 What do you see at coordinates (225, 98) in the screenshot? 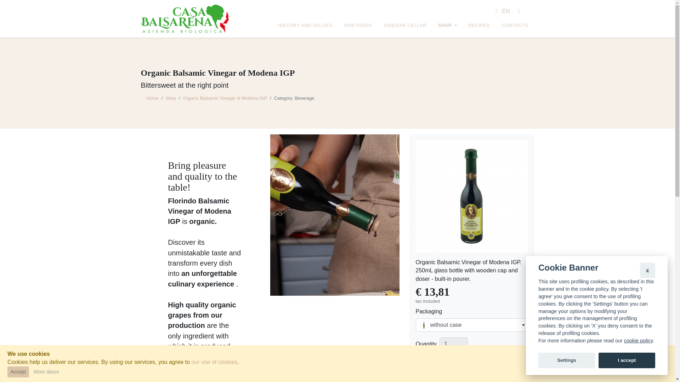
I see `Organic Balsamic Vinegar of Modena IGP` at bounding box center [225, 98].